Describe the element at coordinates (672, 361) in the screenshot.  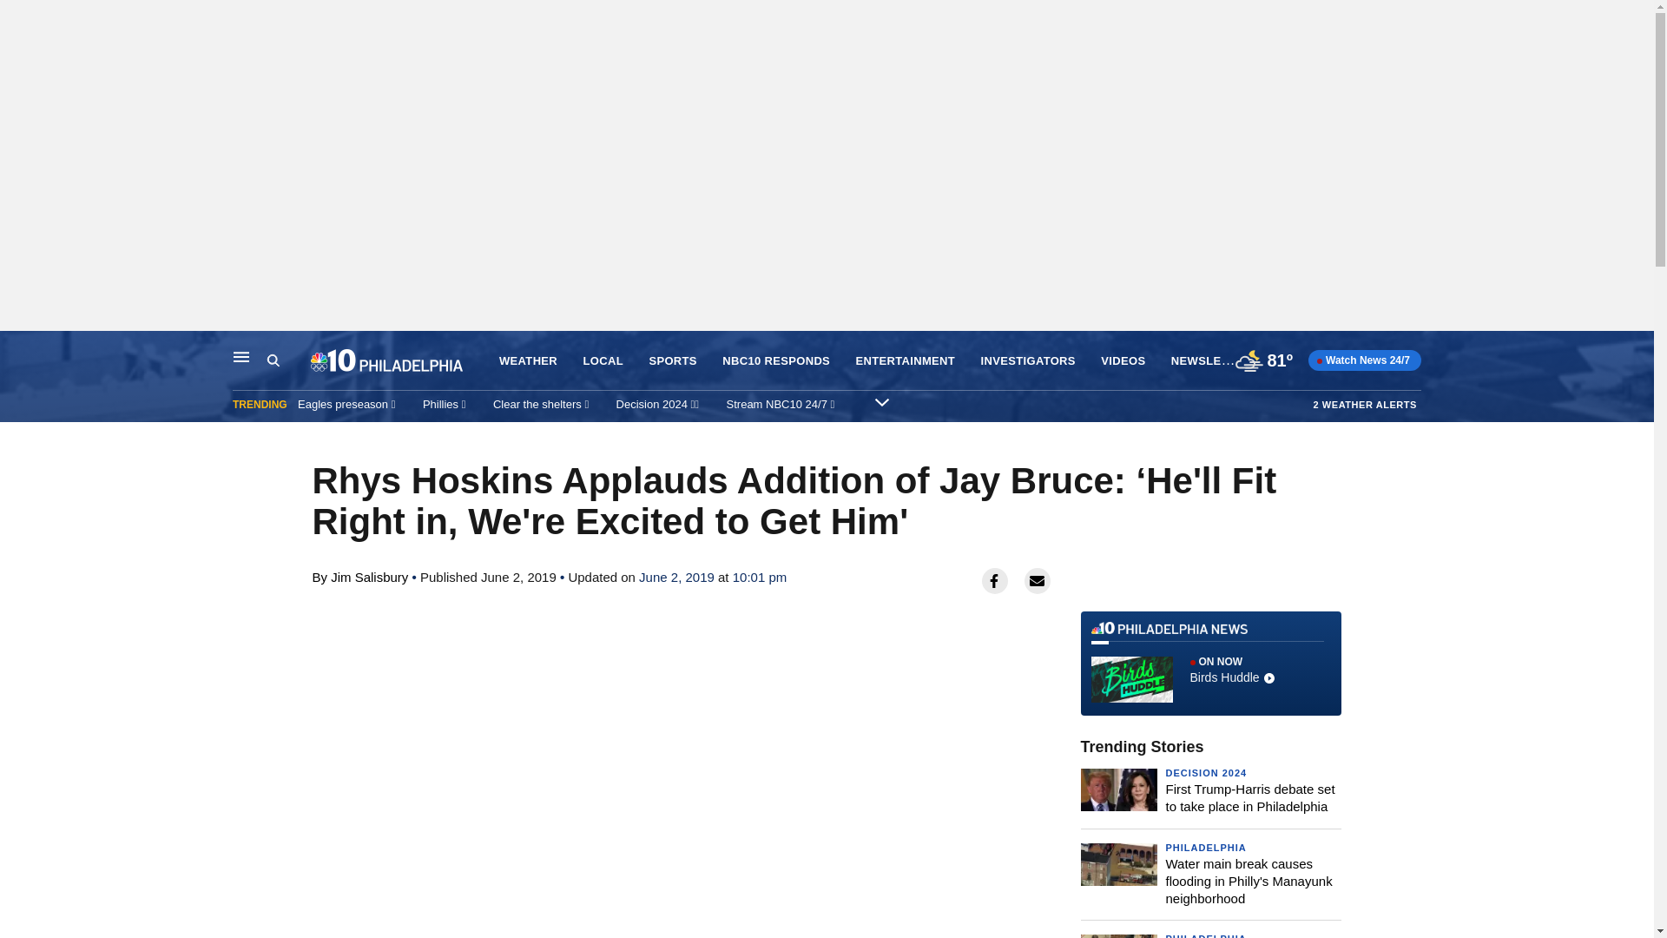
I see `SPORTS` at that location.